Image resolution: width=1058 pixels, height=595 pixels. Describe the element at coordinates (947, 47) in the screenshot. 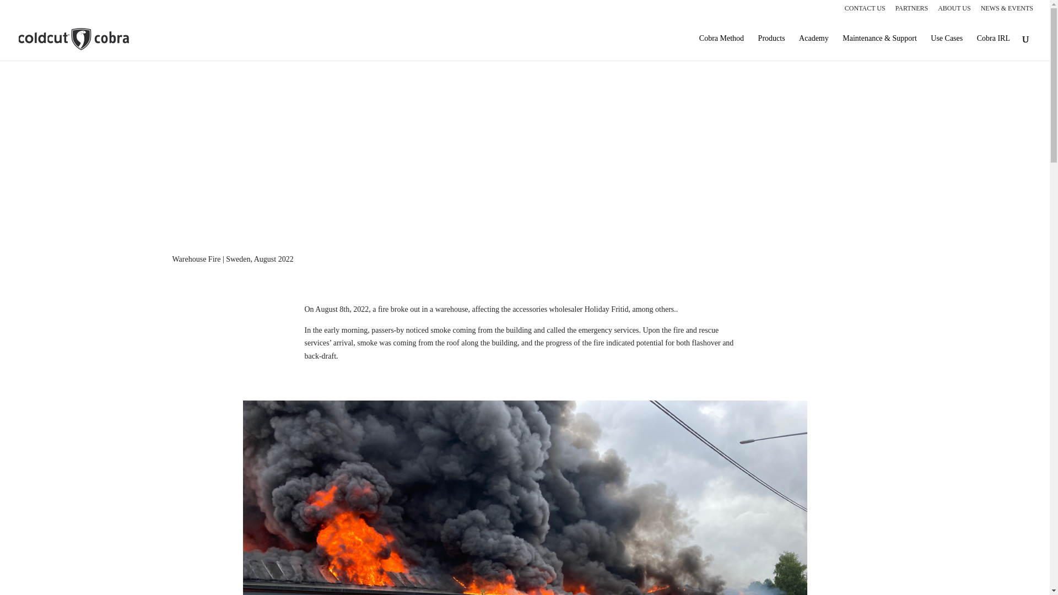

I see `Use Cases` at that location.